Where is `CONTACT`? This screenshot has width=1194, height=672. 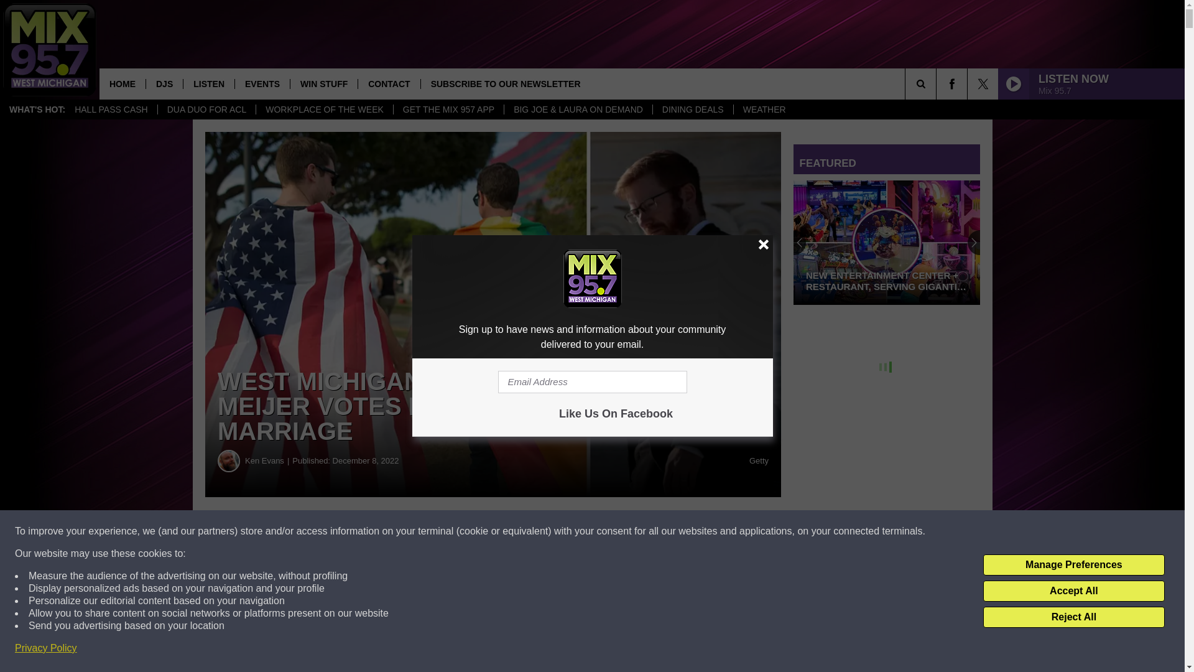 CONTACT is located at coordinates (388, 83).